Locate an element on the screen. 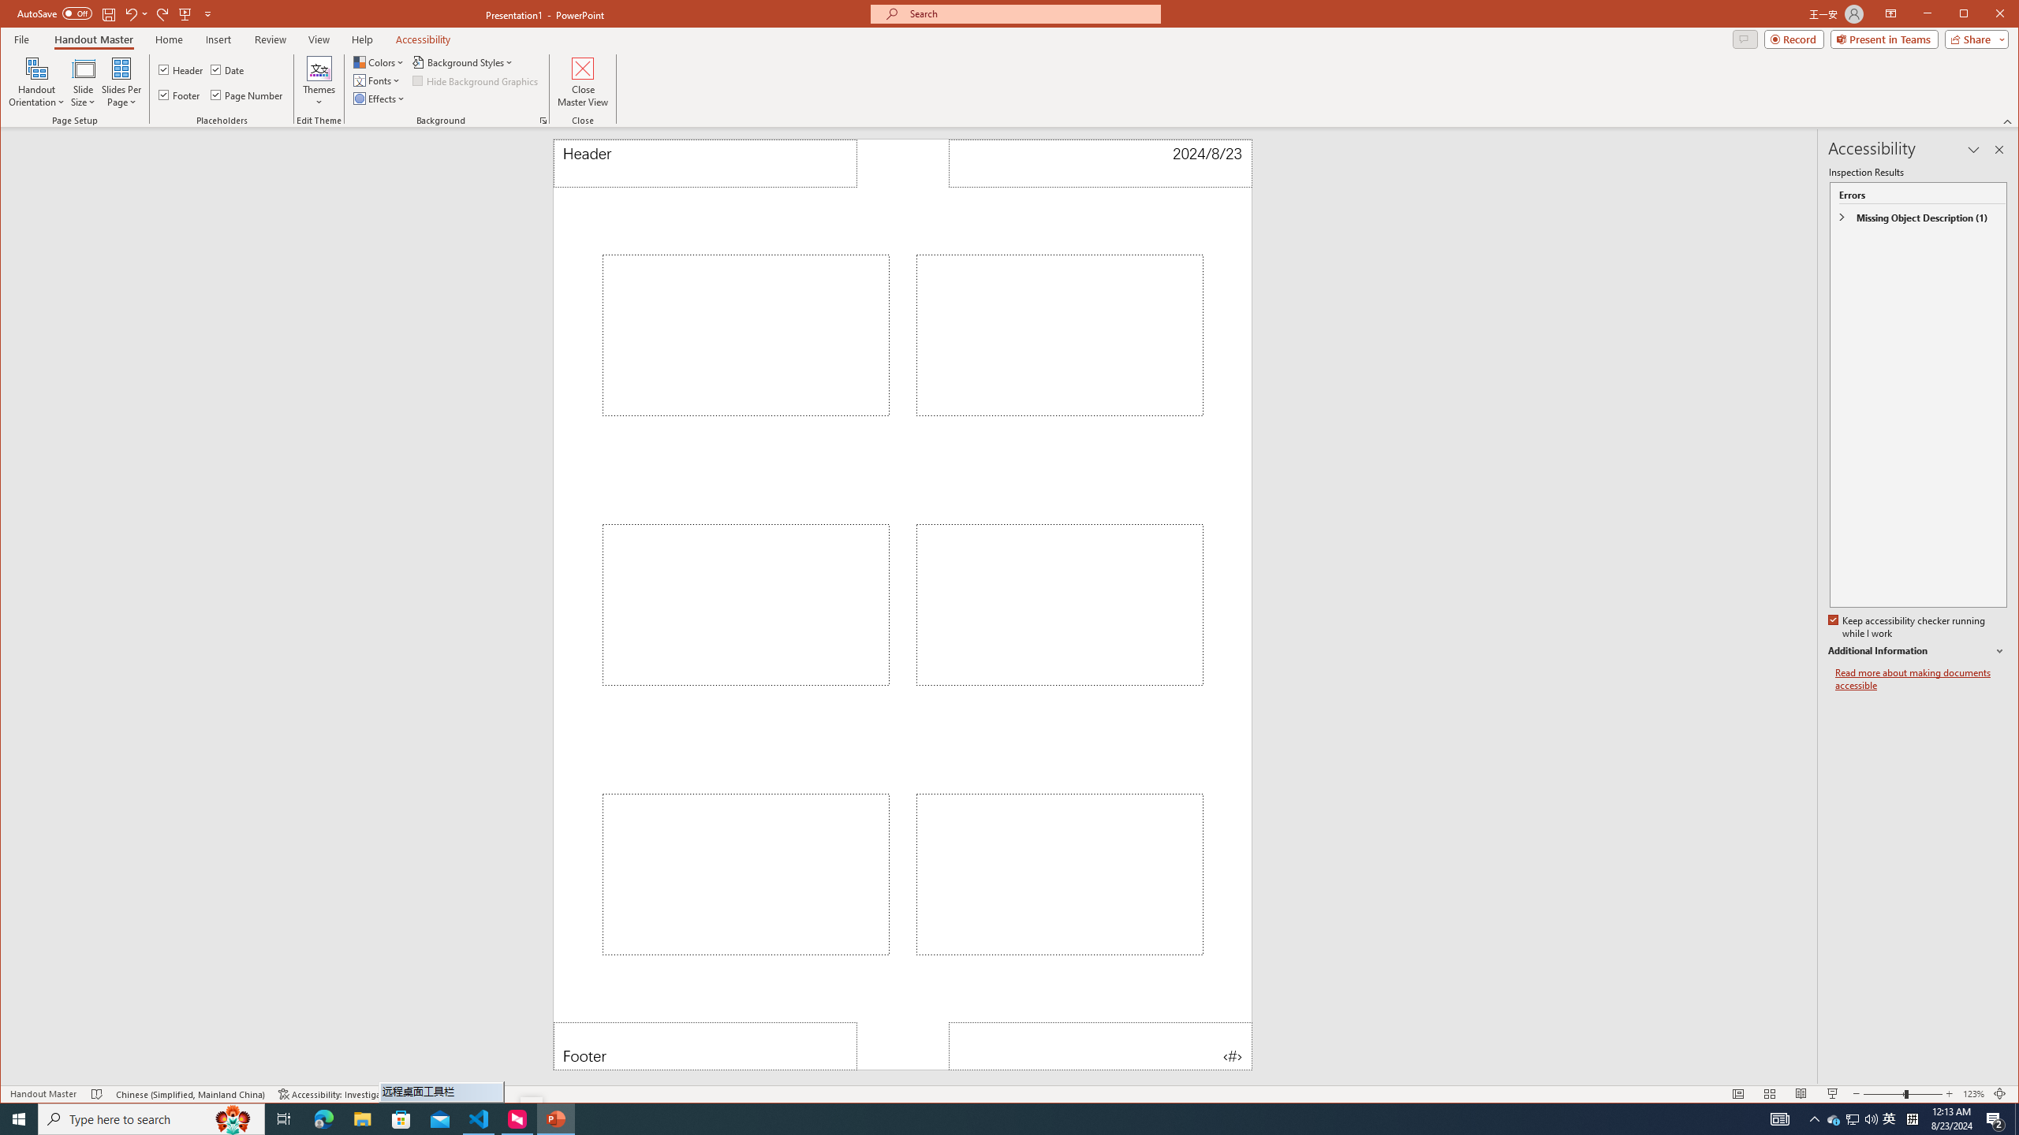 This screenshot has height=1135, width=2019. Type here to search is located at coordinates (248, 95).